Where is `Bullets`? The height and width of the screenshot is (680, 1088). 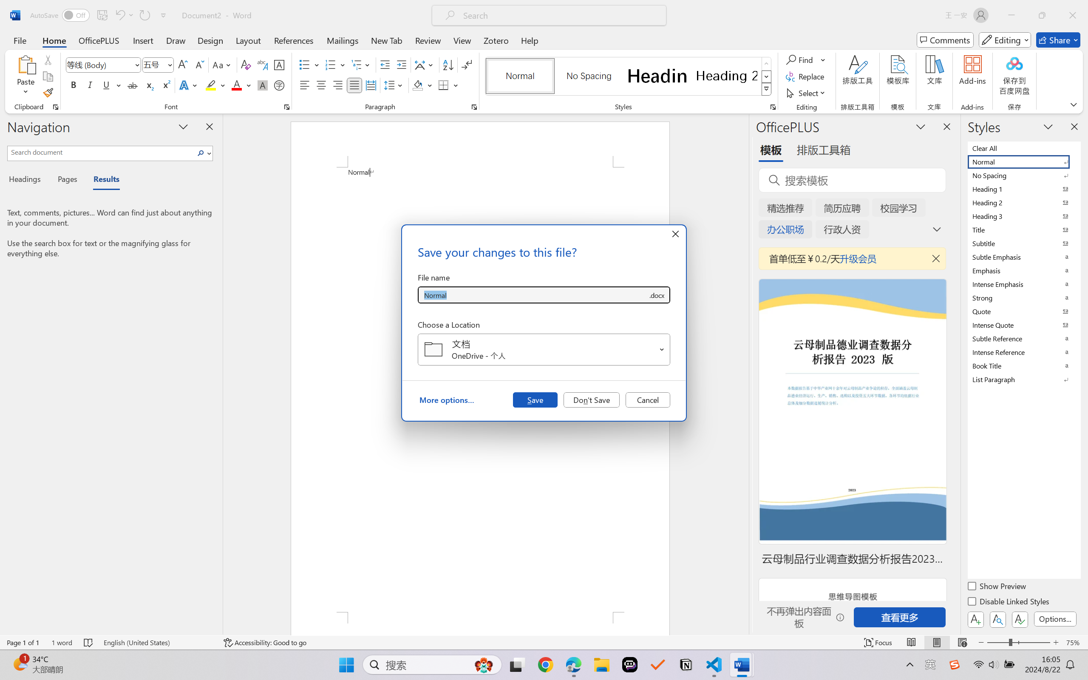
Bullets is located at coordinates (309, 65).